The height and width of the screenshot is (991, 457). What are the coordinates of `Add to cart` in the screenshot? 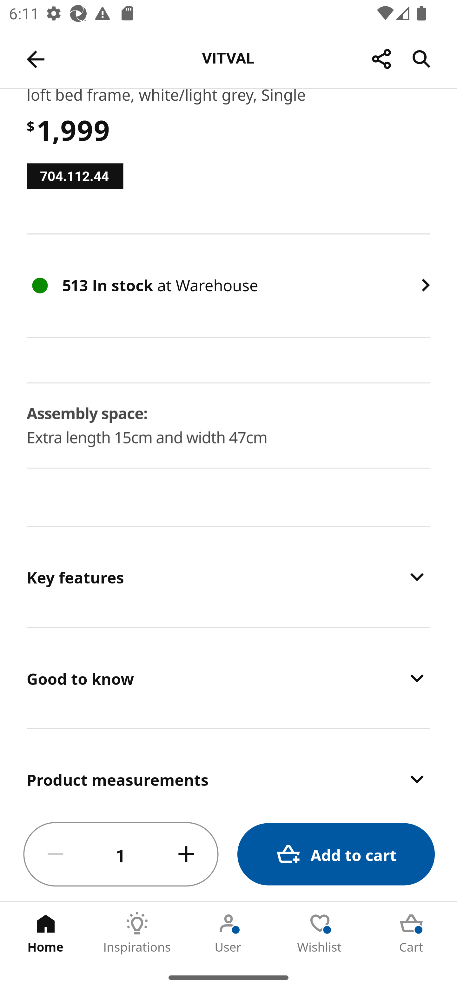 It's located at (336, 854).